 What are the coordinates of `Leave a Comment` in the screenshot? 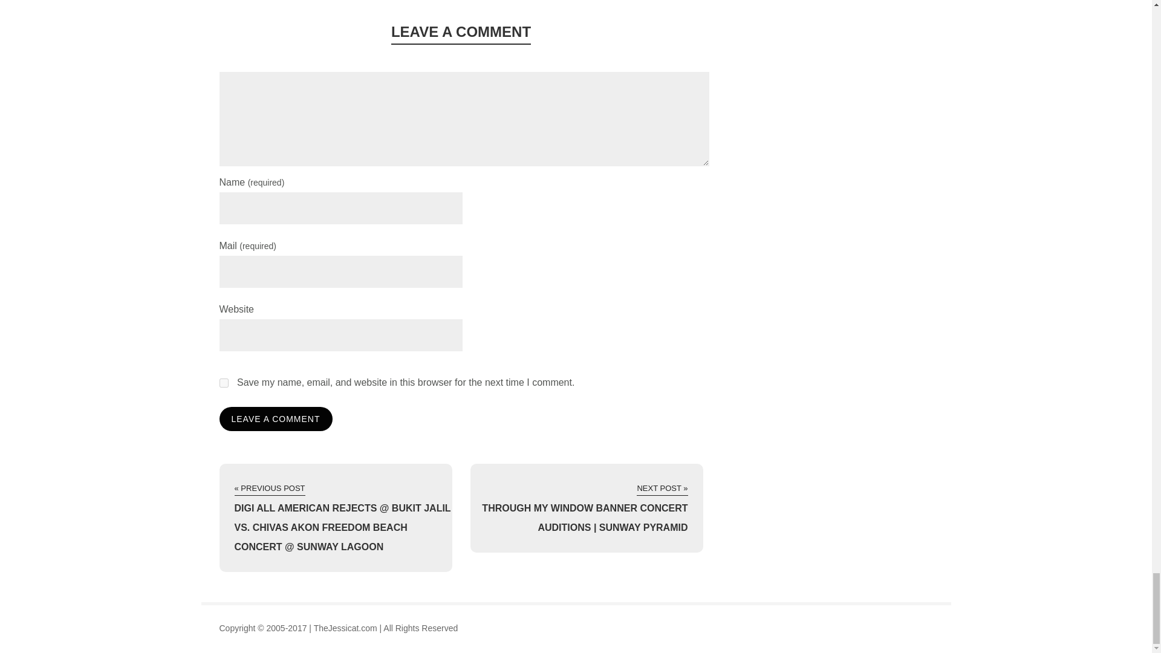 It's located at (276, 418).